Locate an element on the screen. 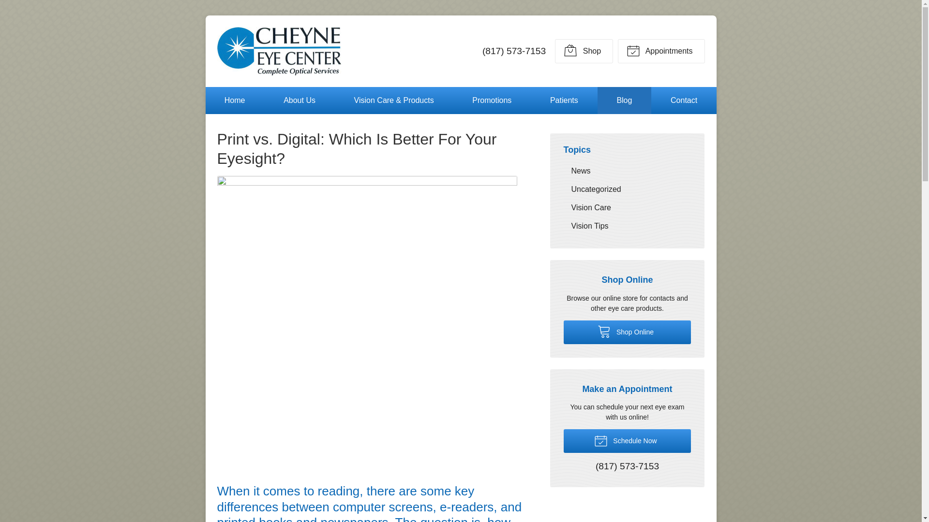 The width and height of the screenshot is (929, 522). Home is located at coordinates (234, 101).